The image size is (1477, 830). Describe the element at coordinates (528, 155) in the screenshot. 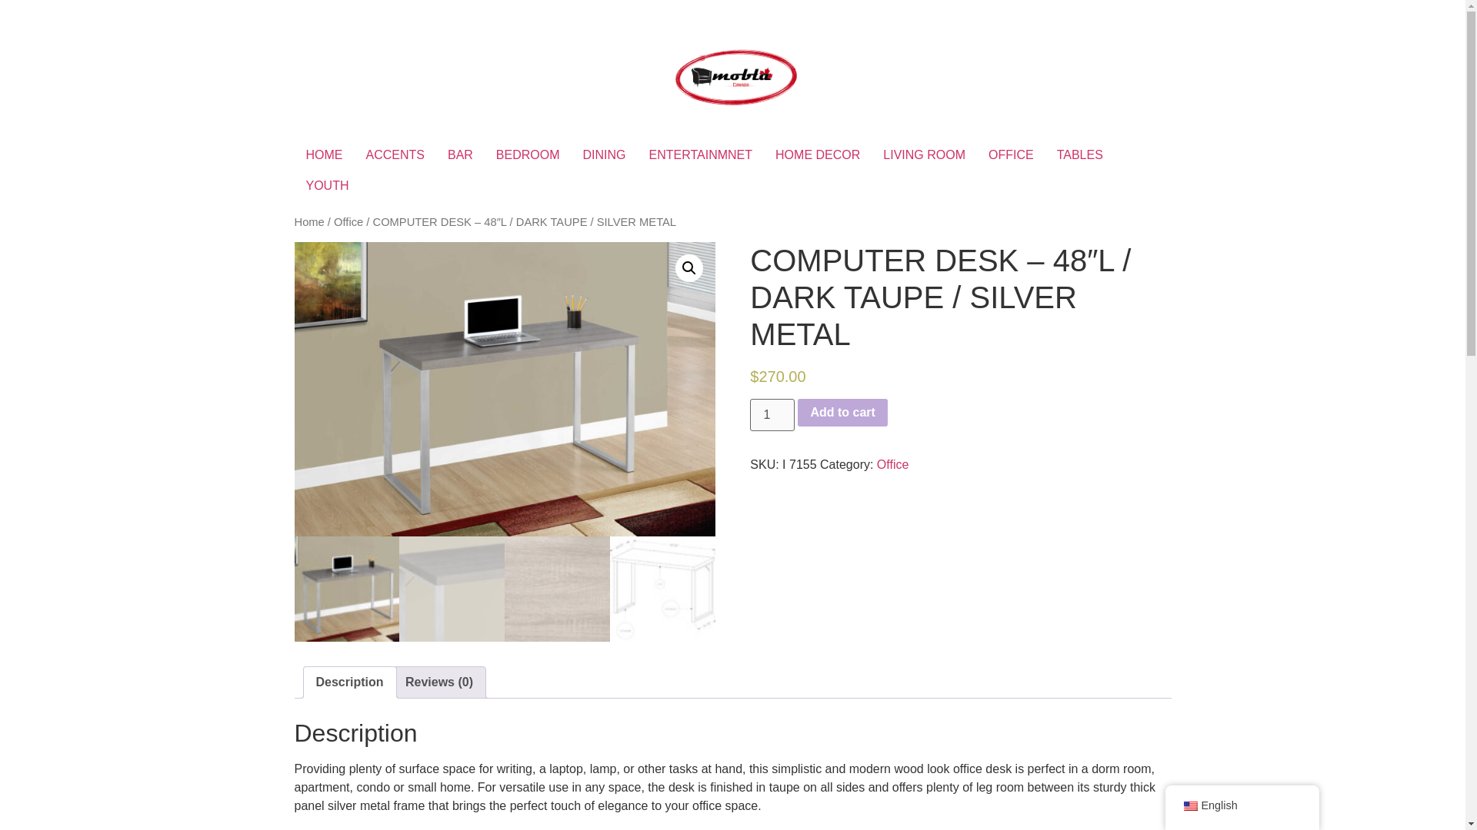

I see `BEDROOM` at that location.